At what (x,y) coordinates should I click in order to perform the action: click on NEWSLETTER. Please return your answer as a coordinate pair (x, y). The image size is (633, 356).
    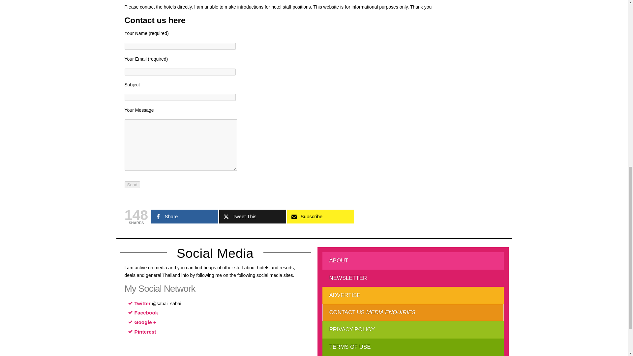
    Looking at the image, I should click on (413, 278).